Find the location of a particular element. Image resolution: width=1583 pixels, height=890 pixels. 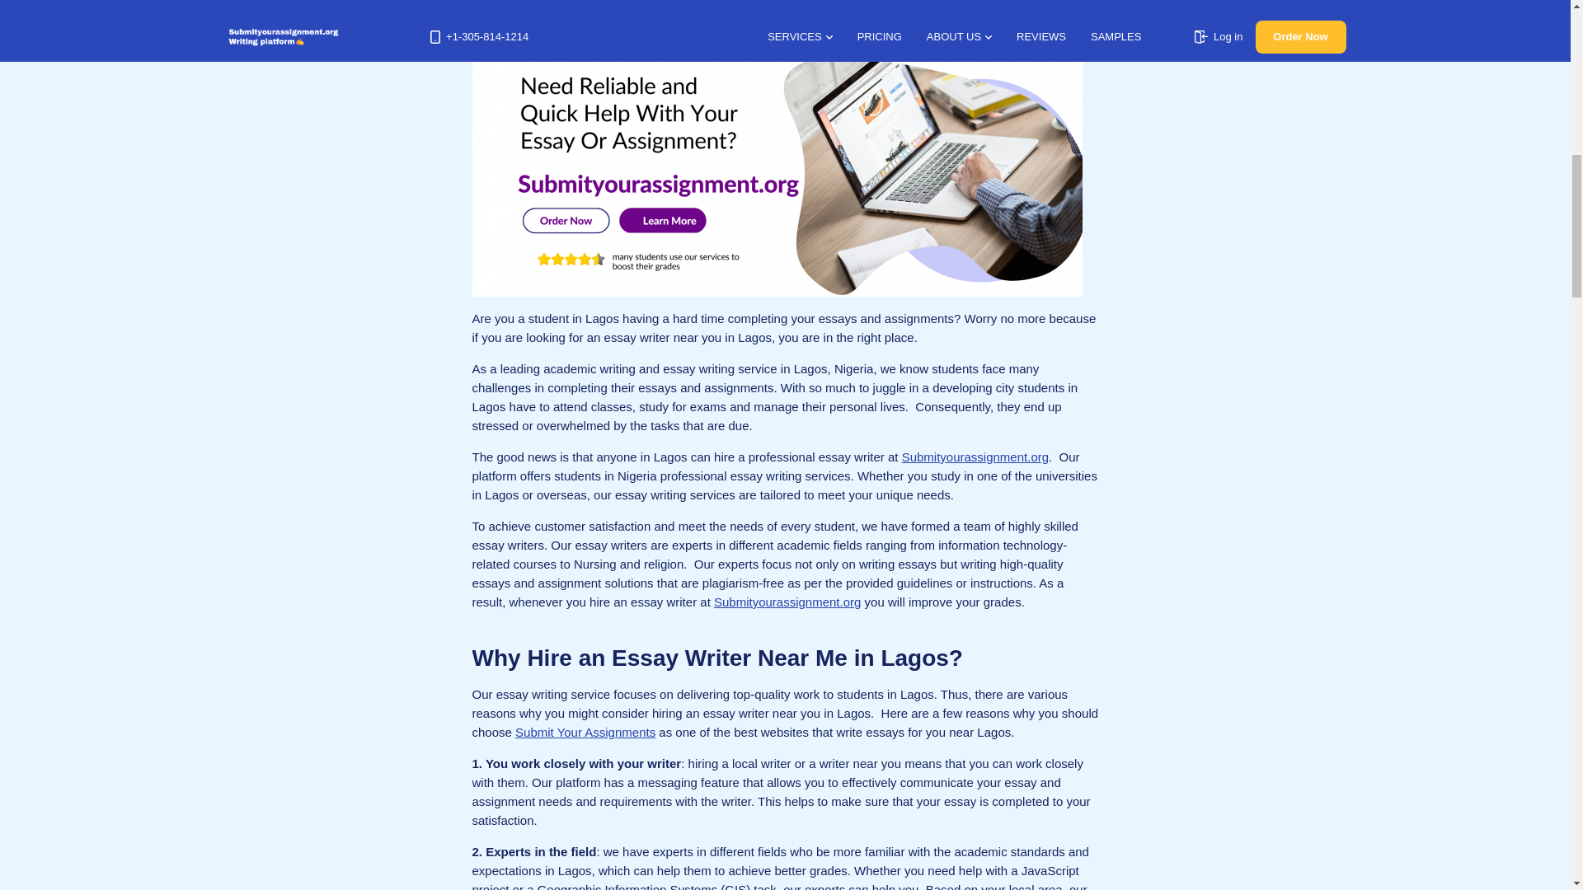

Submit Your Assignments is located at coordinates (585, 732).